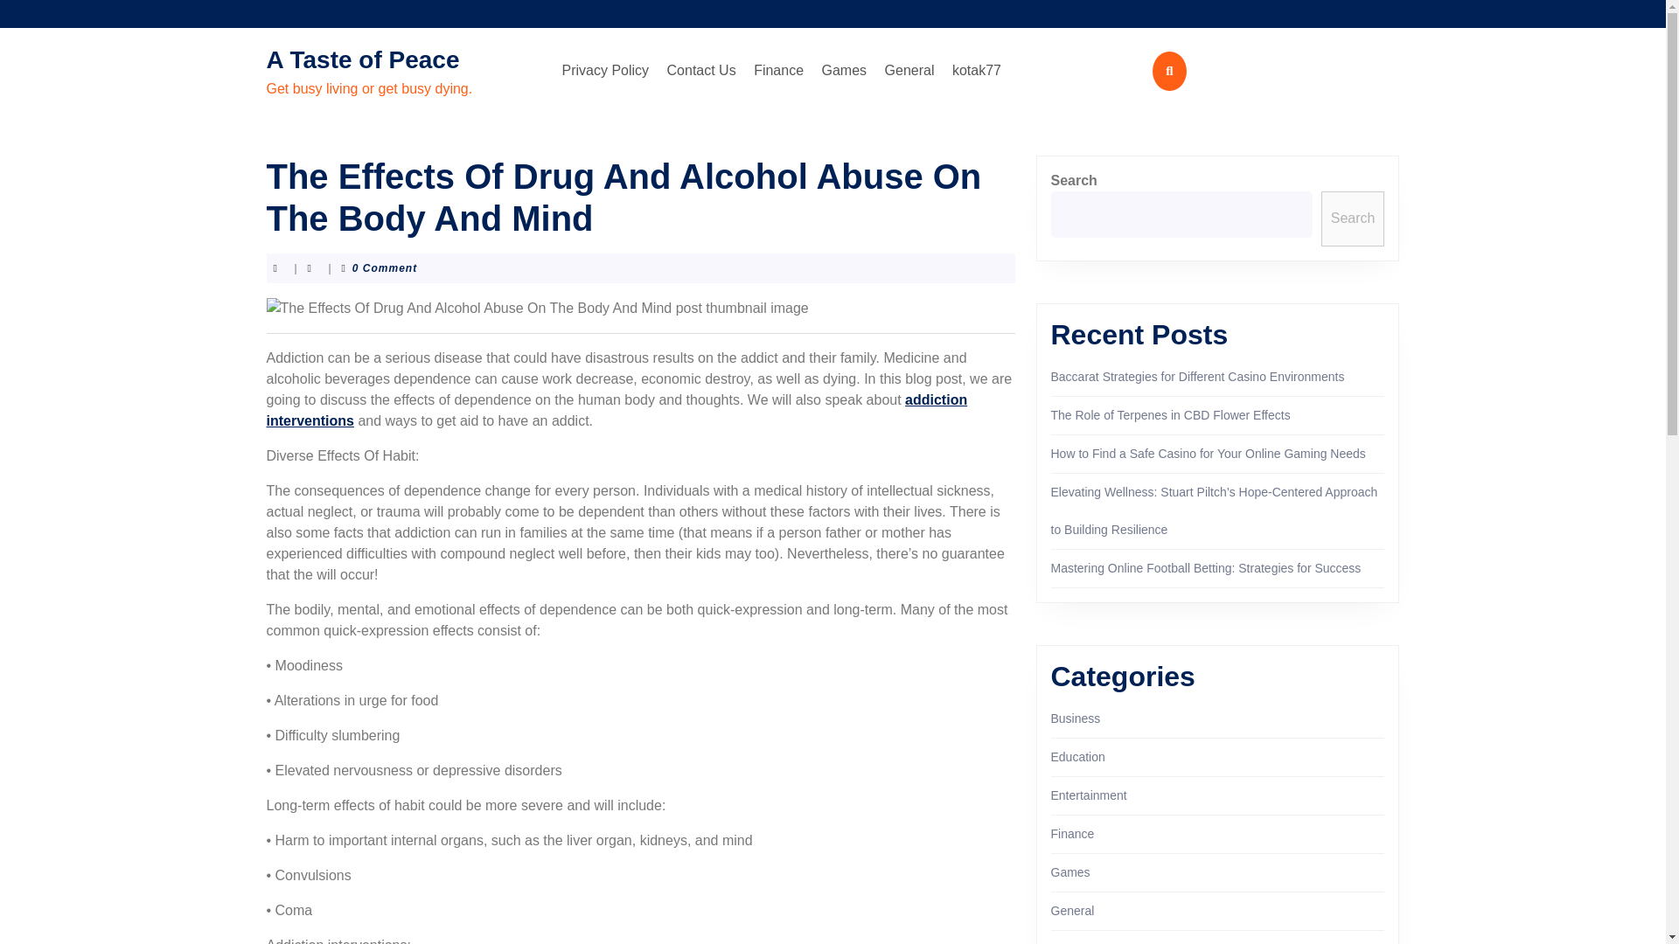  I want to click on Finance, so click(778, 70).